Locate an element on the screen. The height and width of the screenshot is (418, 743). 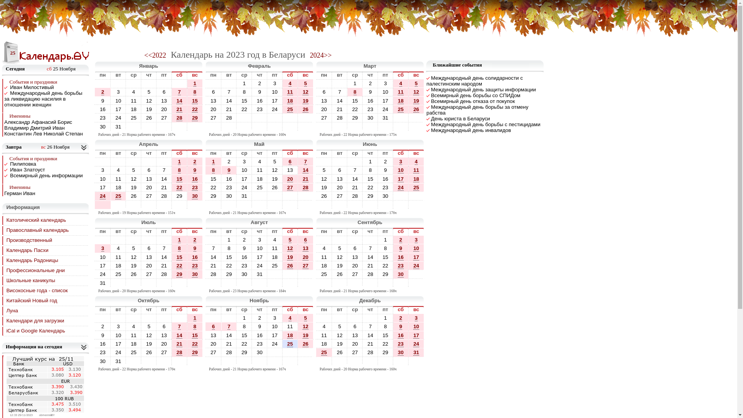
10 is located at coordinates (118, 335).